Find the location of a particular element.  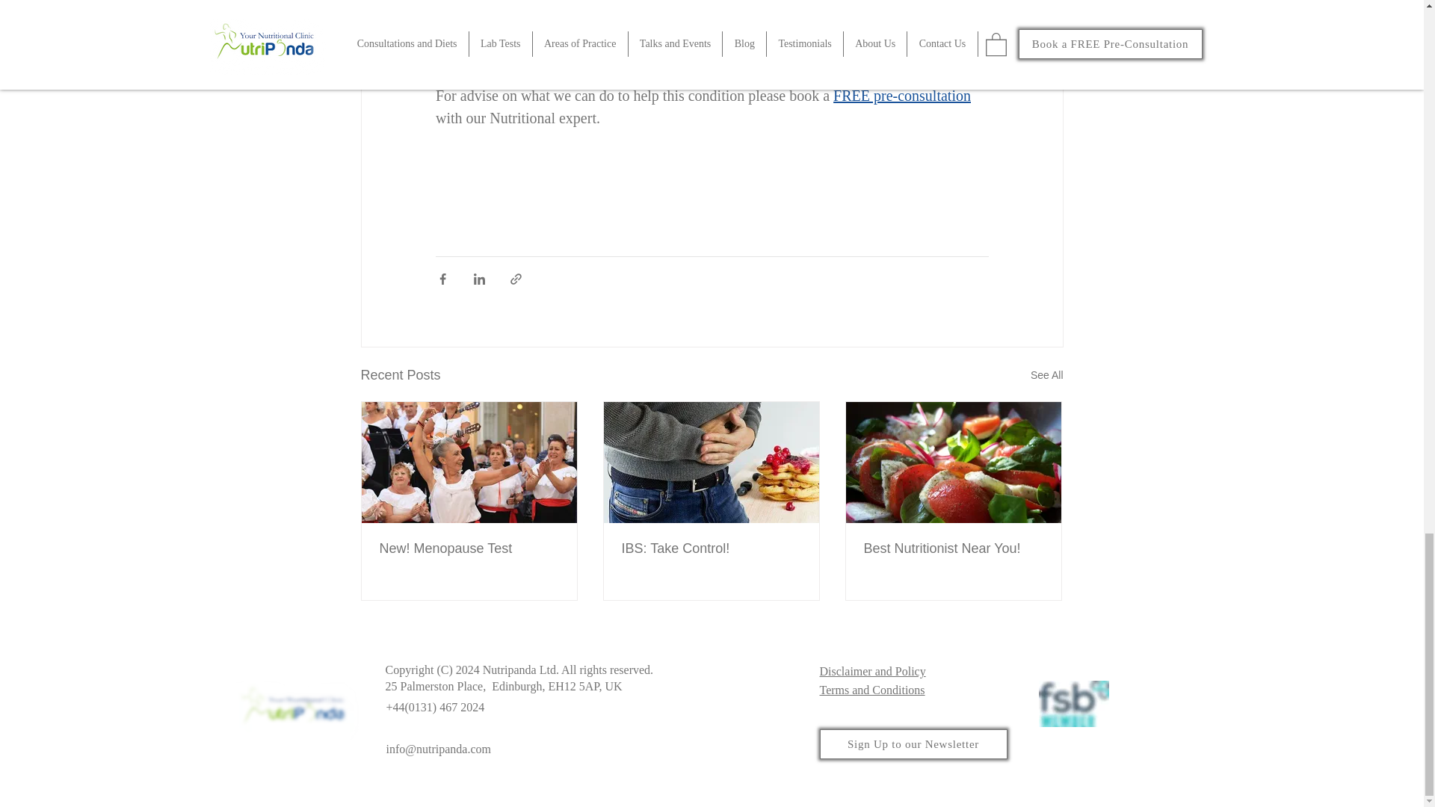

FREE pre-consultation is located at coordinates (902, 96).